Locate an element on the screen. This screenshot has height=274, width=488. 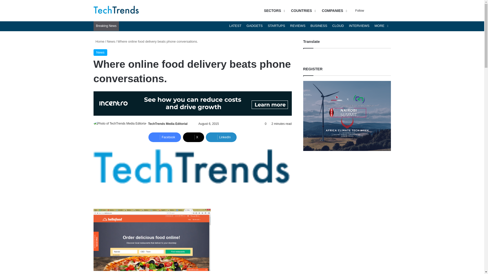
Facebook is located at coordinates (165, 137).